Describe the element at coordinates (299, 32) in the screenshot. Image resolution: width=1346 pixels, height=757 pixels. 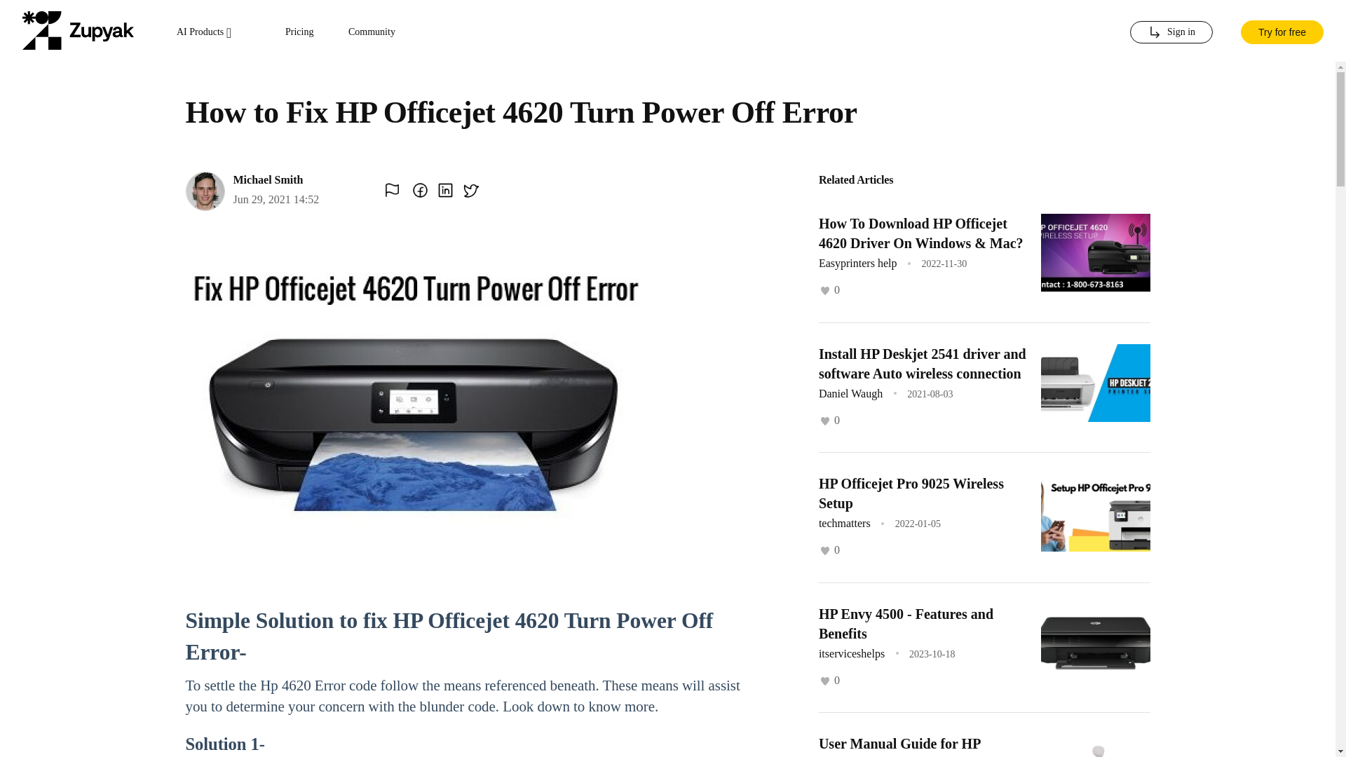
I see `Pricing` at that location.